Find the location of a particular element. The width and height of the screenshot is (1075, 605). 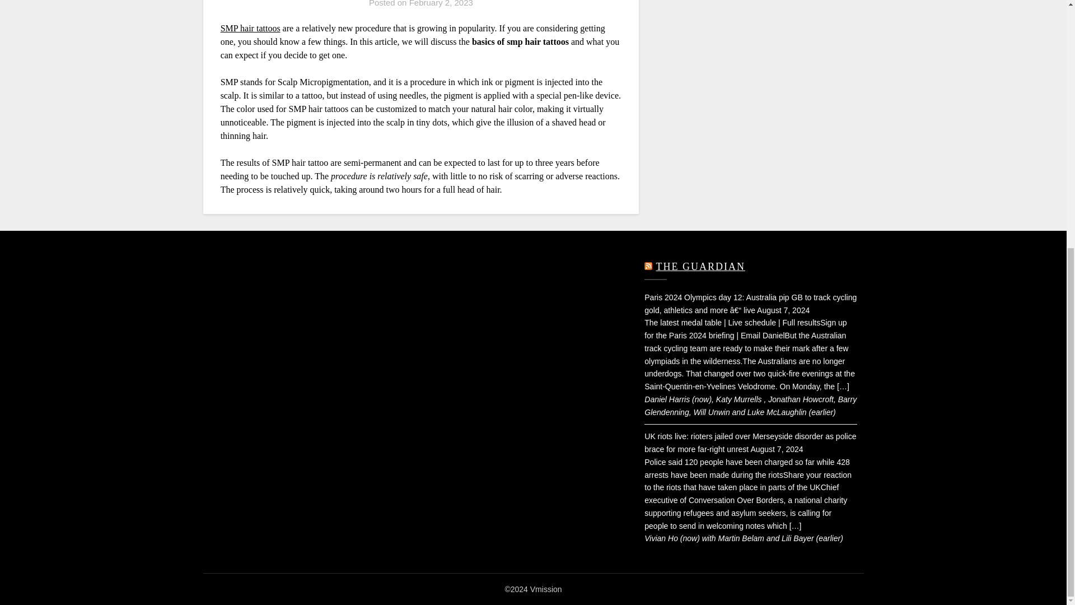

February 2, 2023 is located at coordinates (441, 3).